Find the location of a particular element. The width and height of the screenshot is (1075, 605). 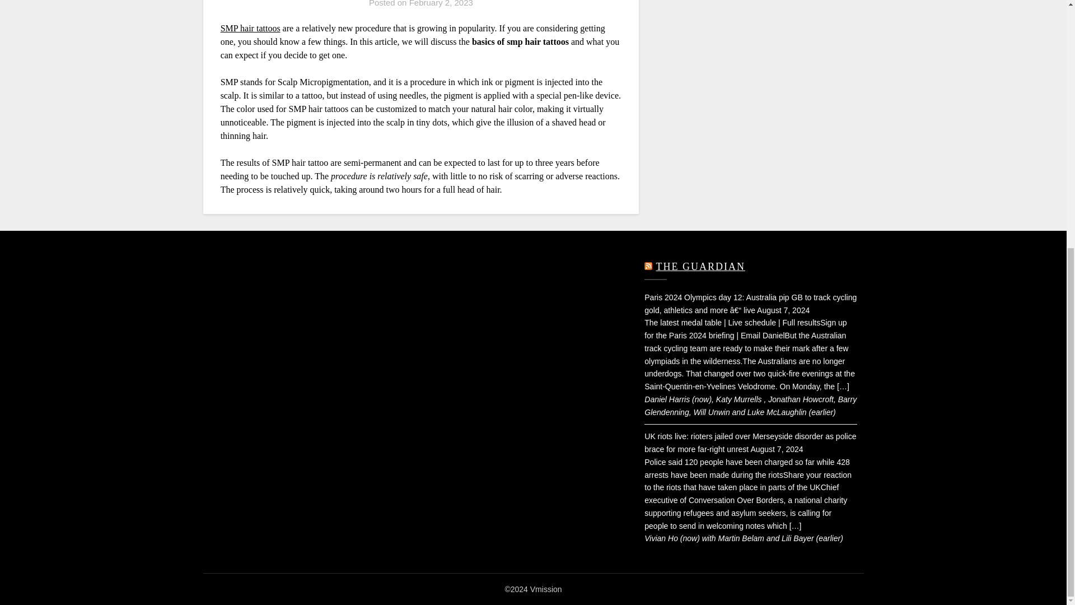

February 2, 2023 is located at coordinates (441, 3).